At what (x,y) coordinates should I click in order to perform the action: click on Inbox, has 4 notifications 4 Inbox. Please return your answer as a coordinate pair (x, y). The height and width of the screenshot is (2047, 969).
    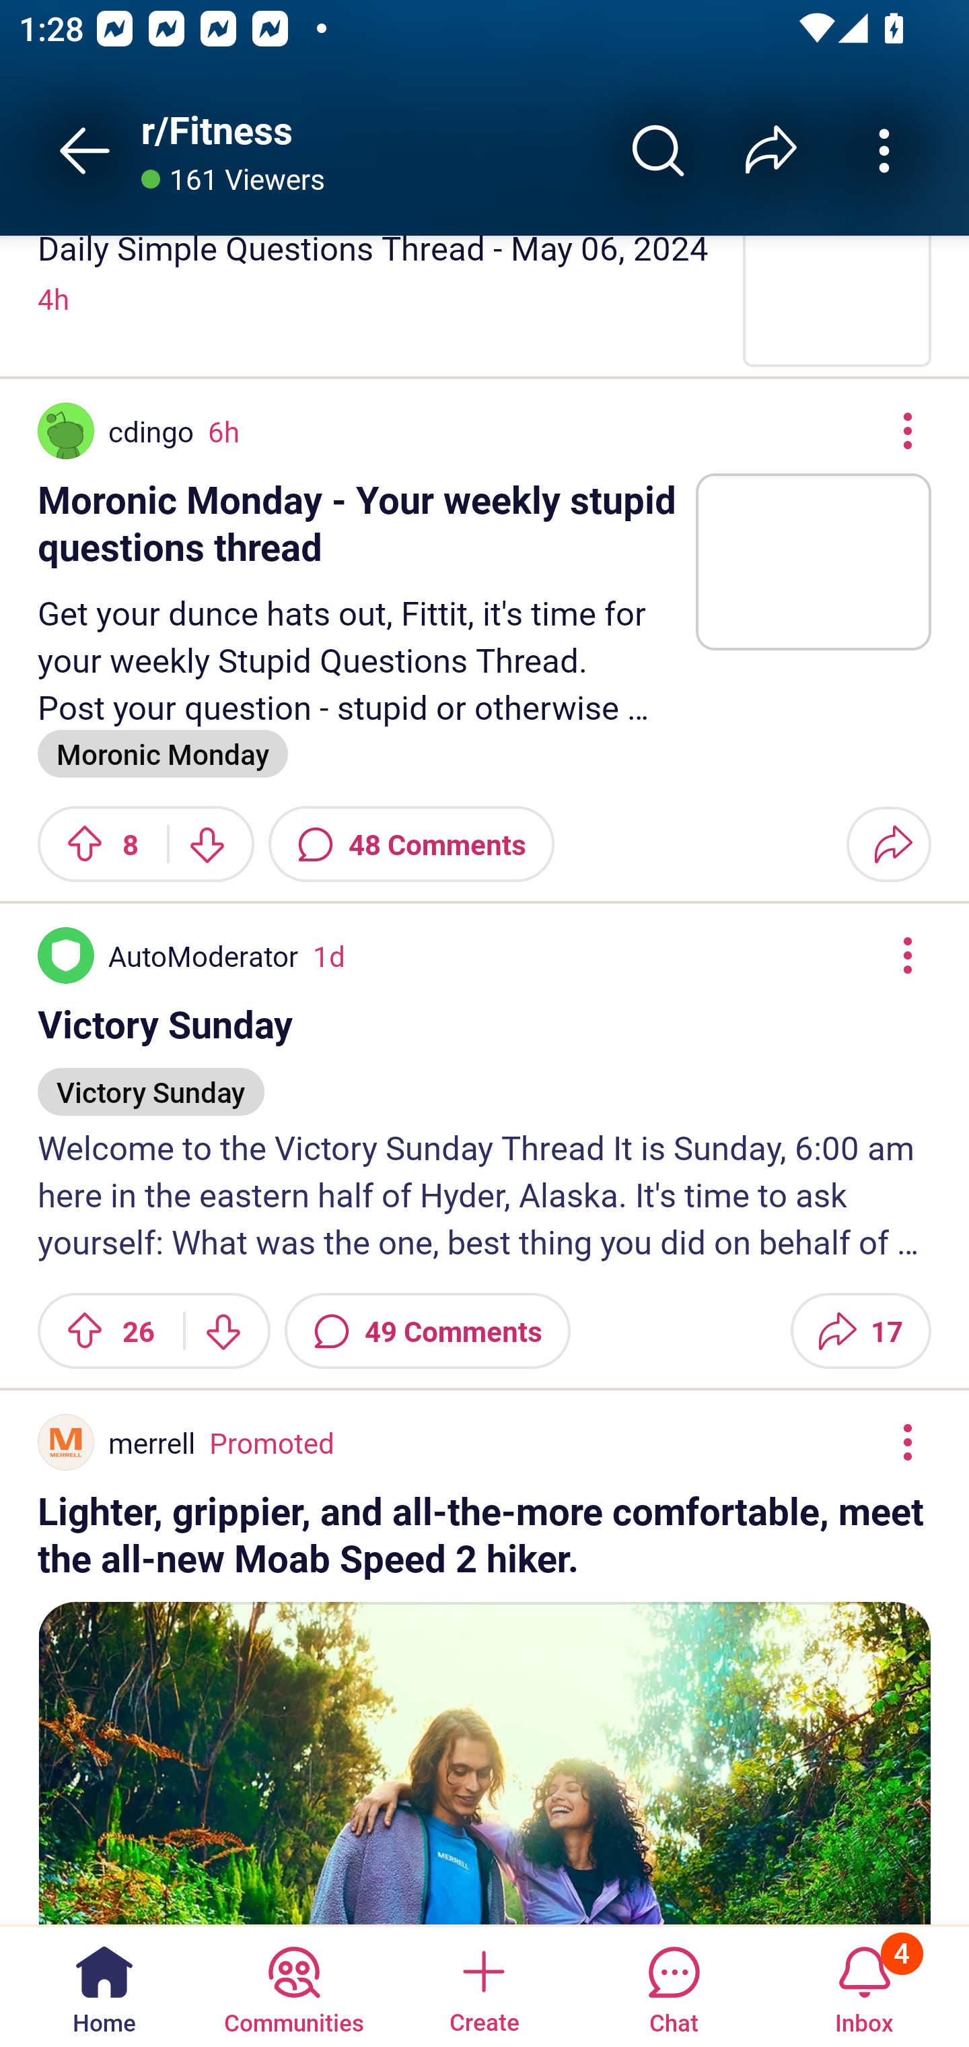
    Looking at the image, I should click on (864, 1985).